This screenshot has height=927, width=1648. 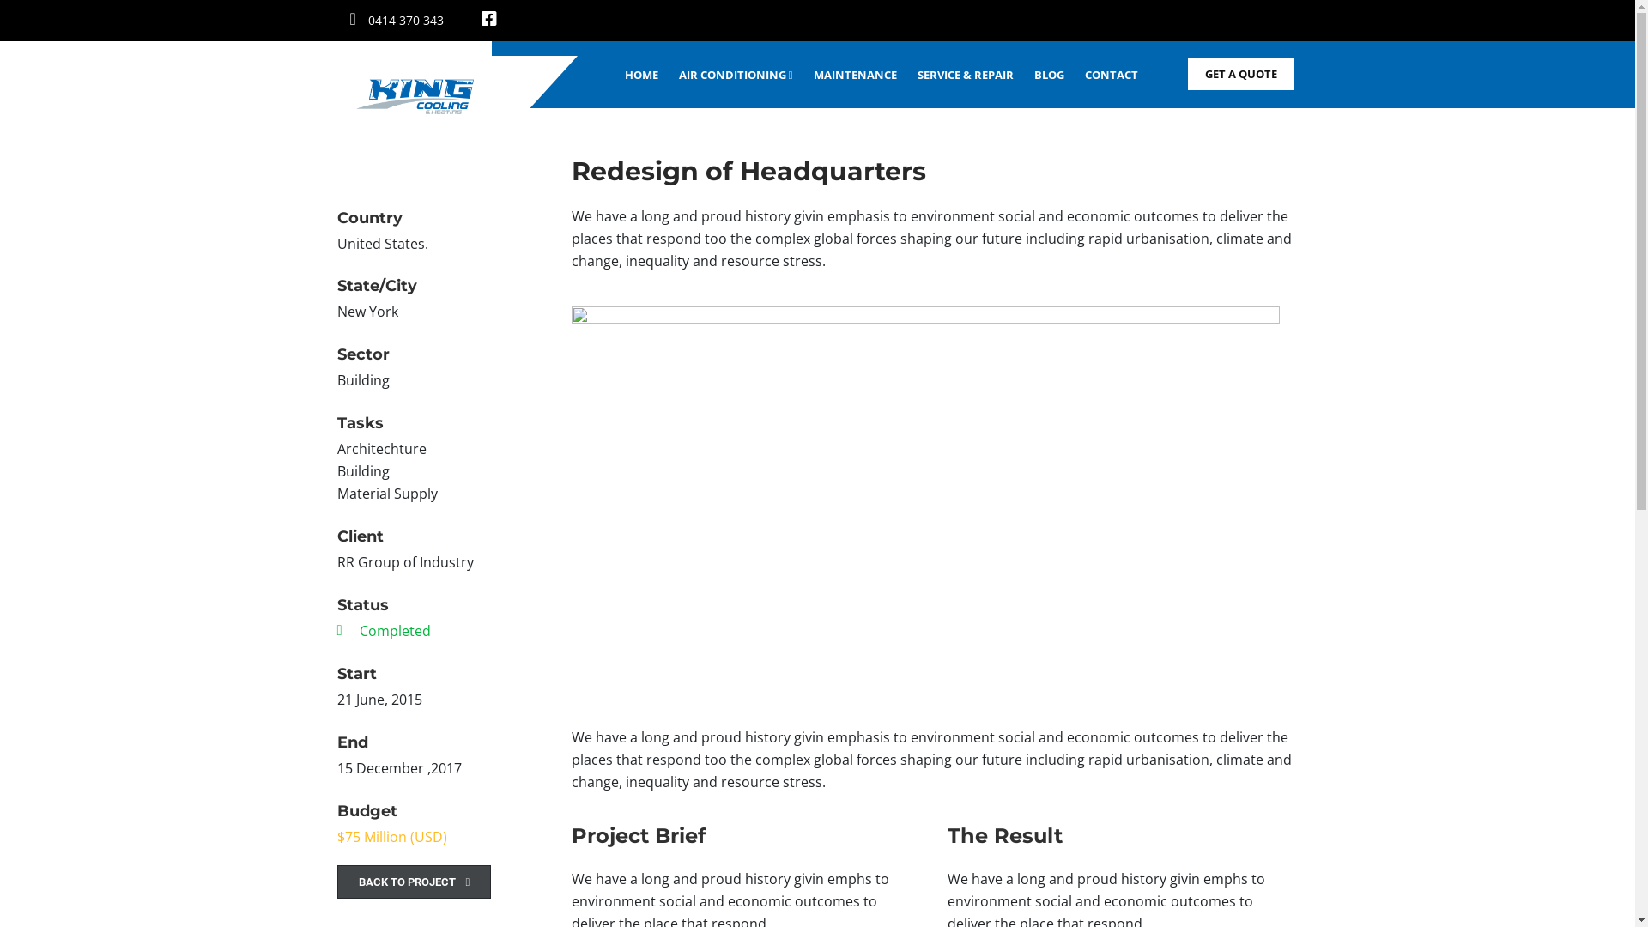 I want to click on BLOG, so click(x=1054, y=75).